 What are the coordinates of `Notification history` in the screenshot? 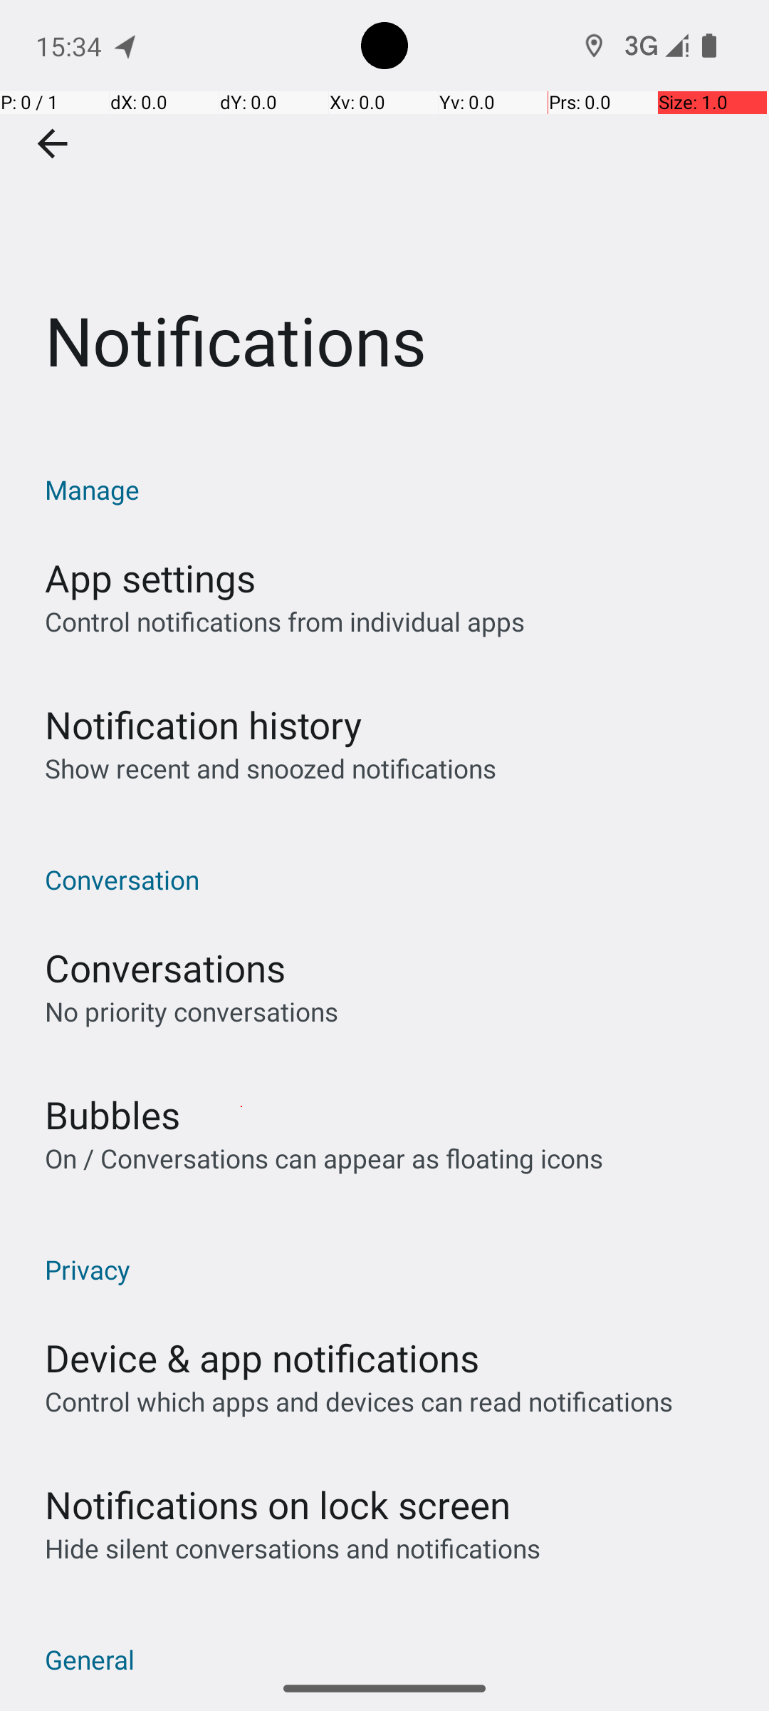 It's located at (204, 724).